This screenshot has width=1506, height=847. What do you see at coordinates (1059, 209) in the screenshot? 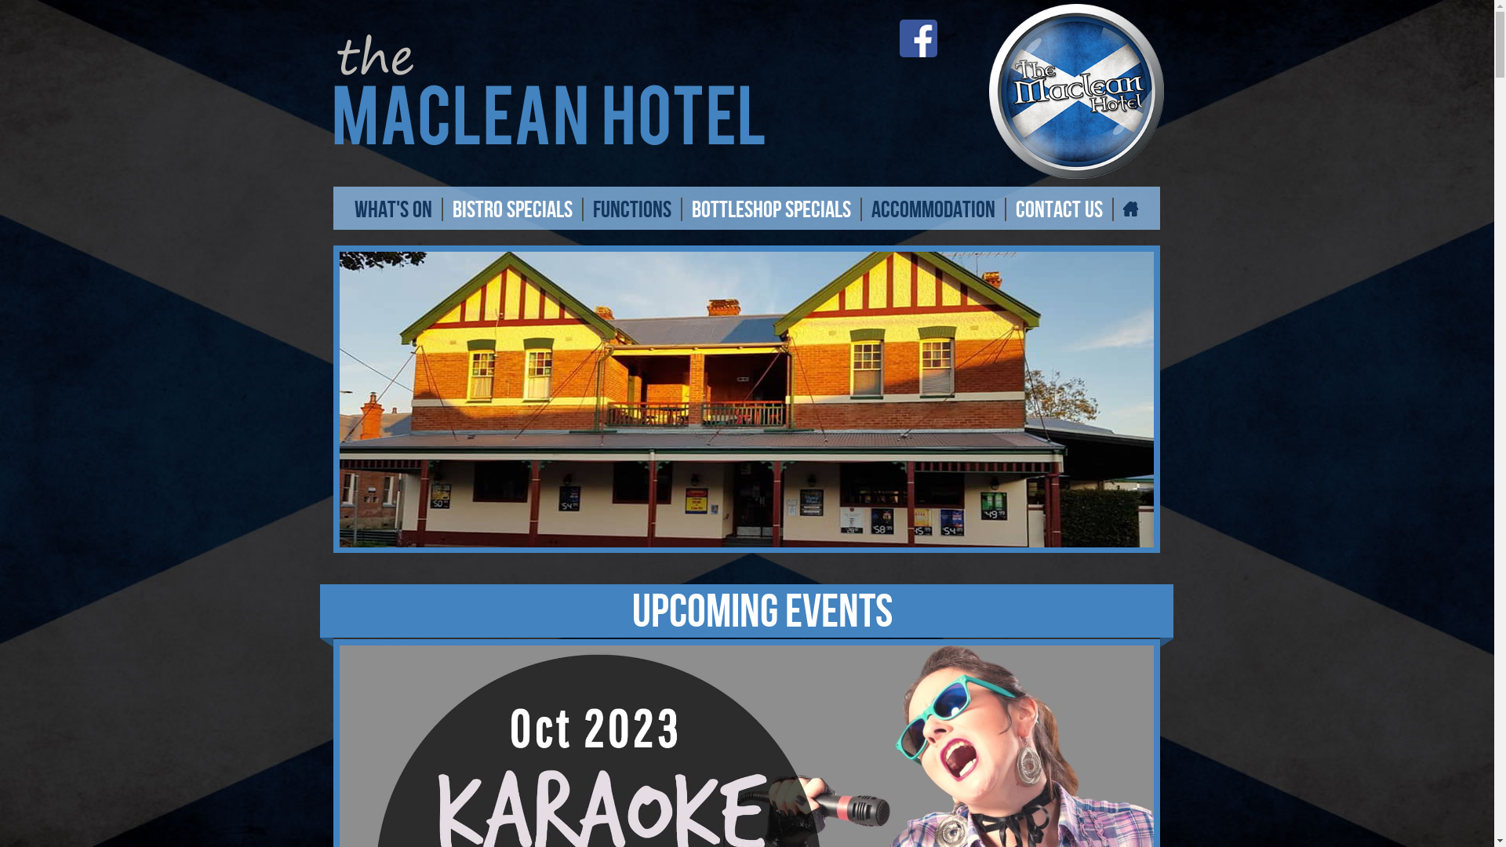
I see `CONTACT US` at bounding box center [1059, 209].